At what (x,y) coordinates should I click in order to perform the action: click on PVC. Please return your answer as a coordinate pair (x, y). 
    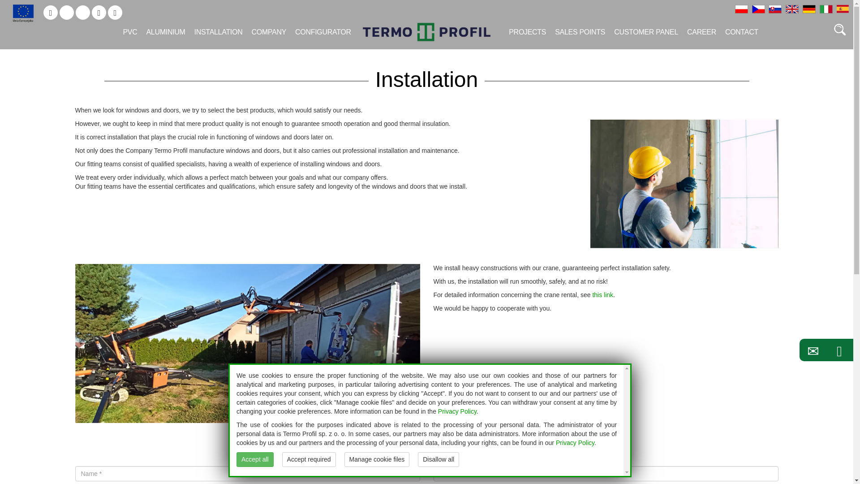
    Looking at the image, I should click on (130, 32).